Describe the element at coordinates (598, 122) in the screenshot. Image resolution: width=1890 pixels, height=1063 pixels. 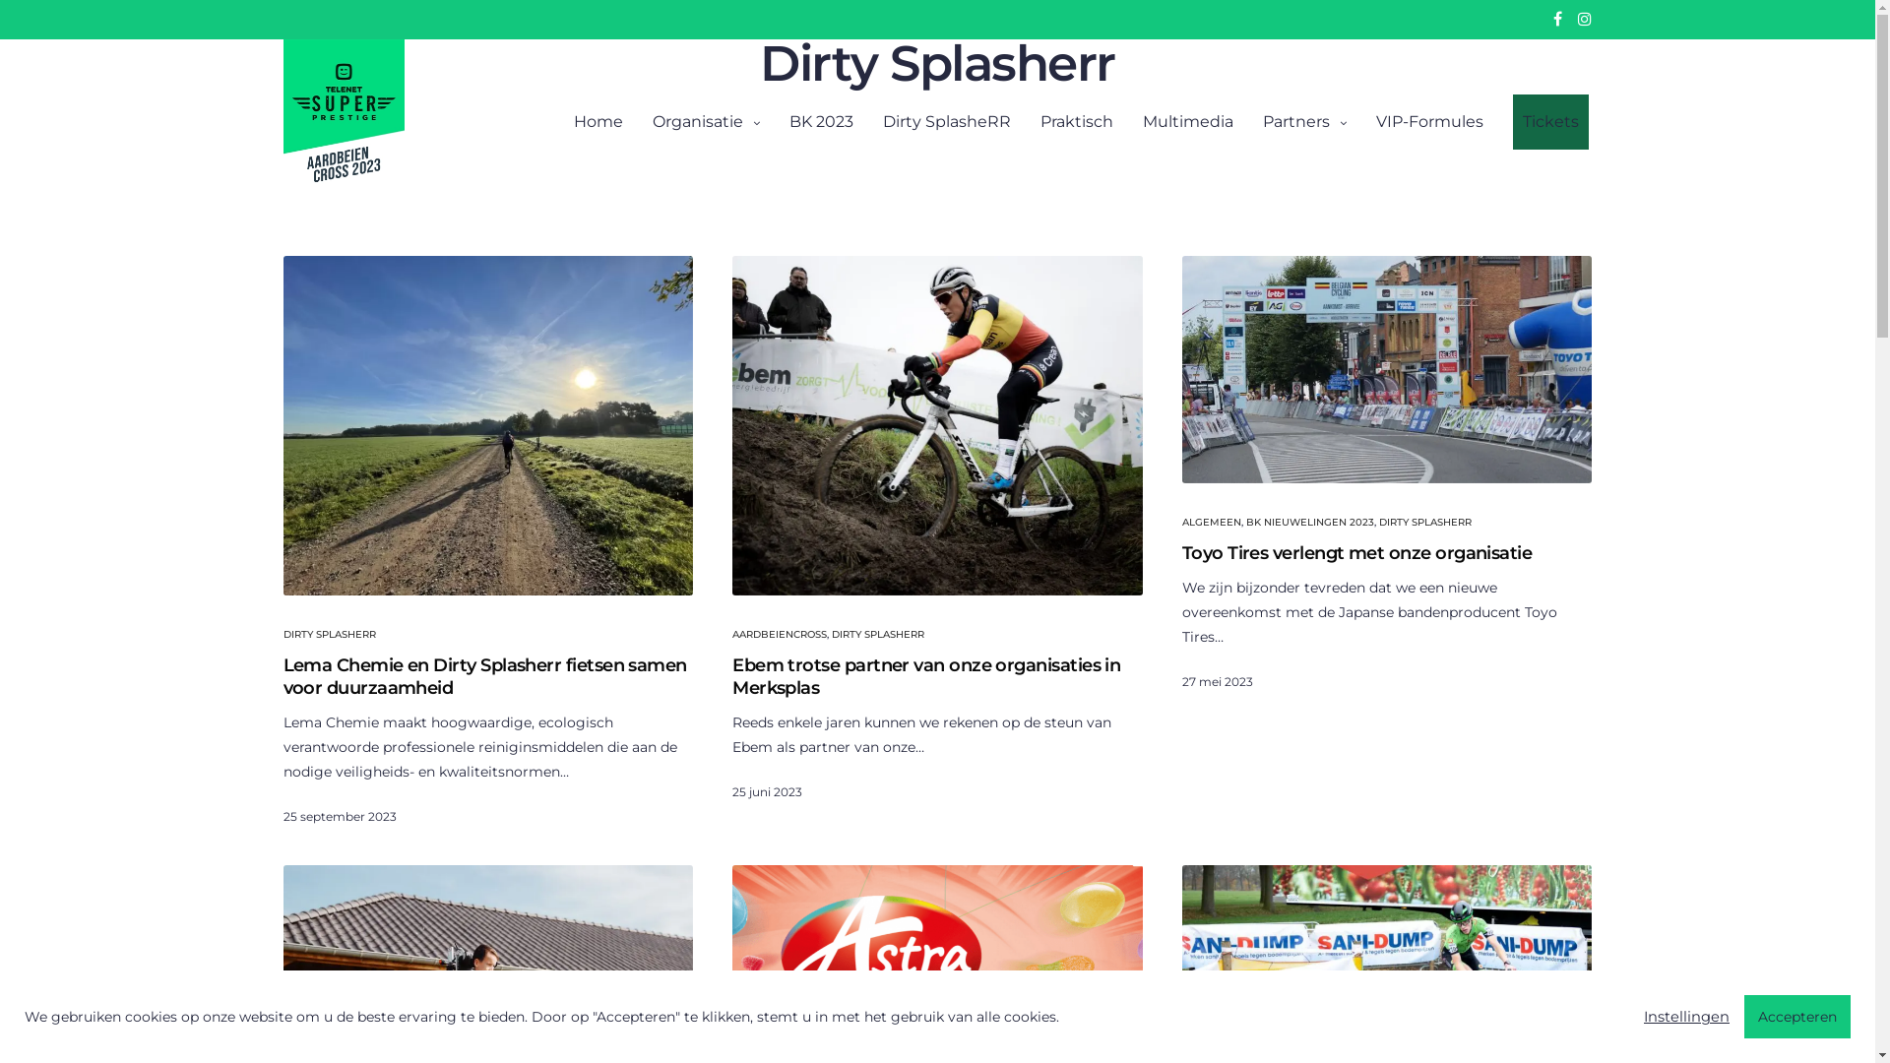
I see `Home` at that location.